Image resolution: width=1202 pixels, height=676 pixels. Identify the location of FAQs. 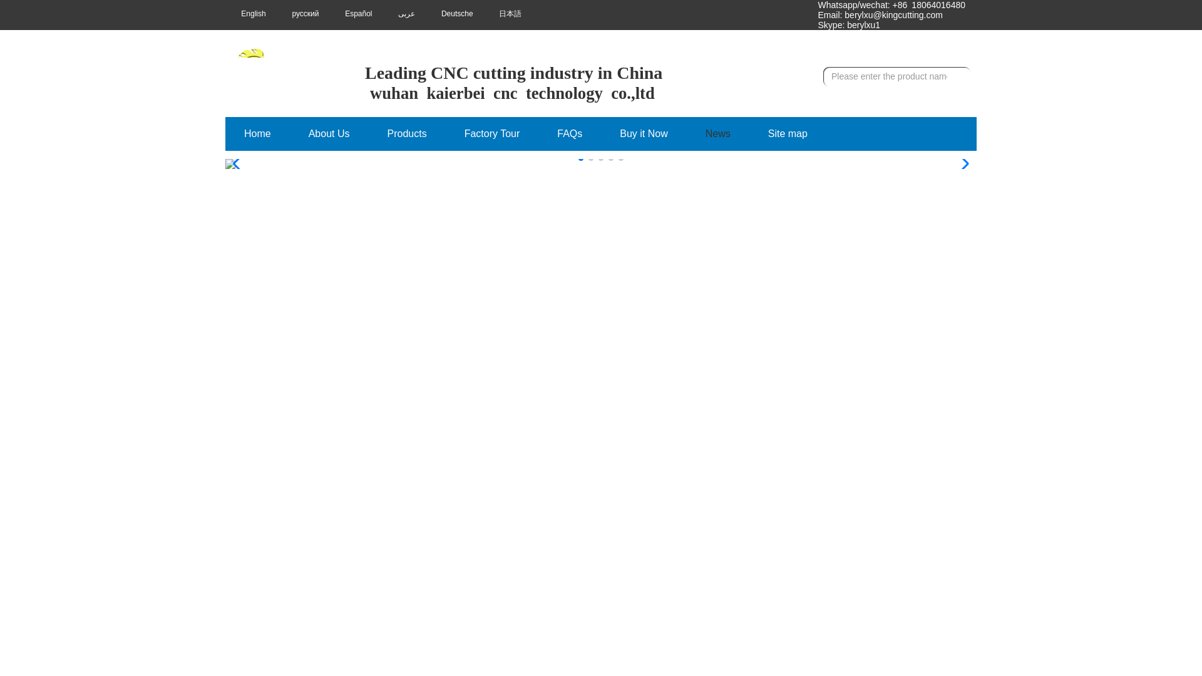
(570, 134).